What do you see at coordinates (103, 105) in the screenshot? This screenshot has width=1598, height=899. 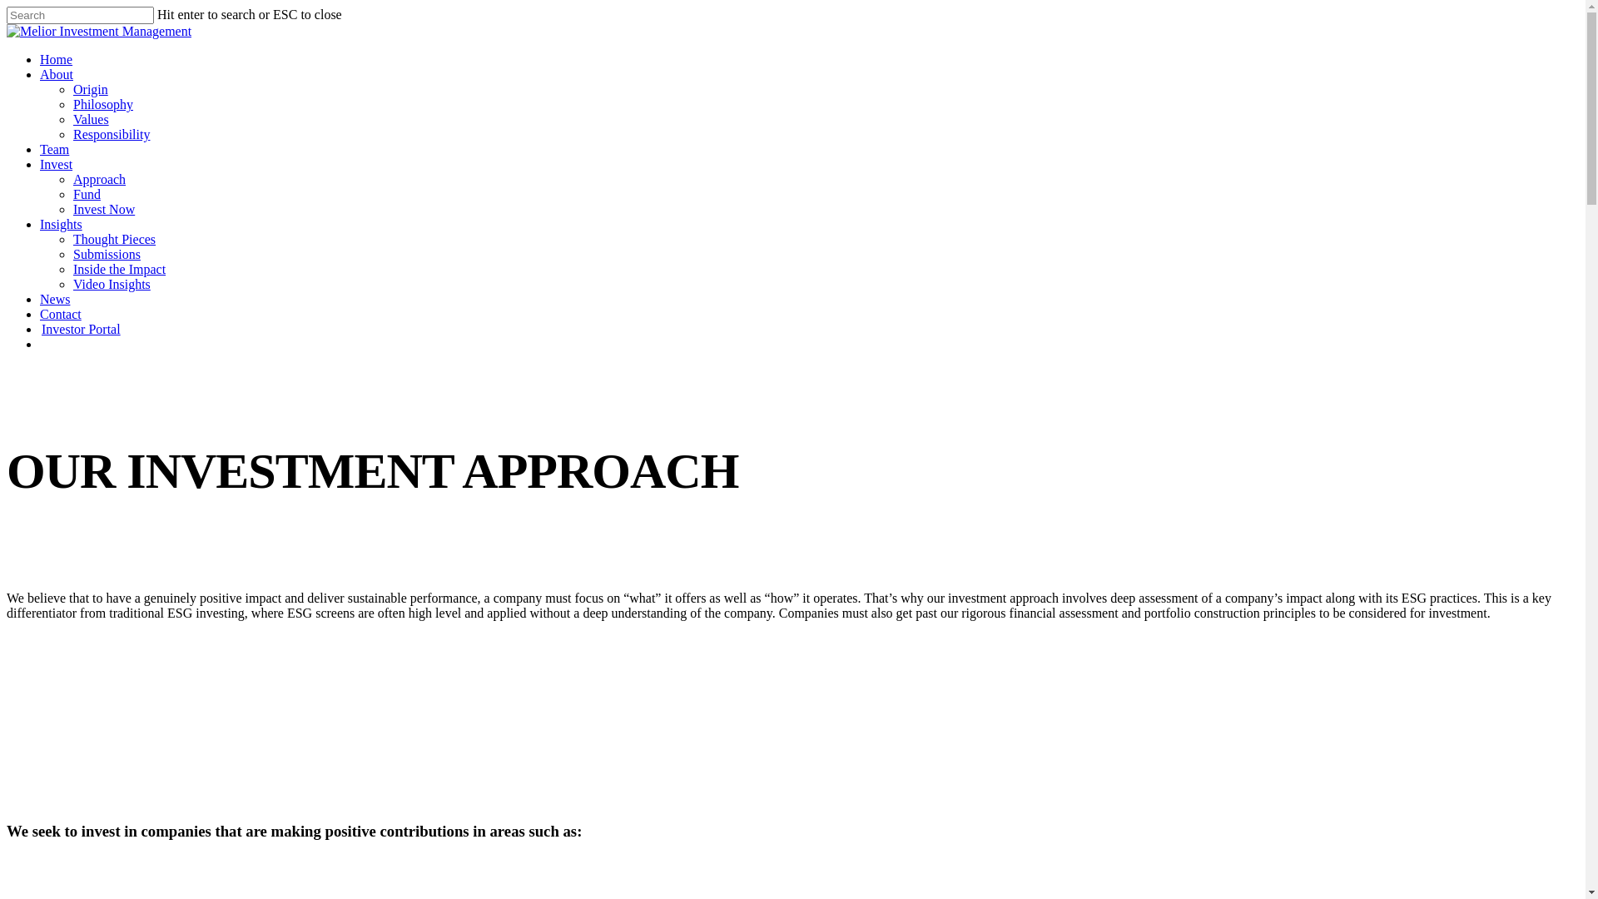 I see `Philosophy` at bounding box center [103, 105].